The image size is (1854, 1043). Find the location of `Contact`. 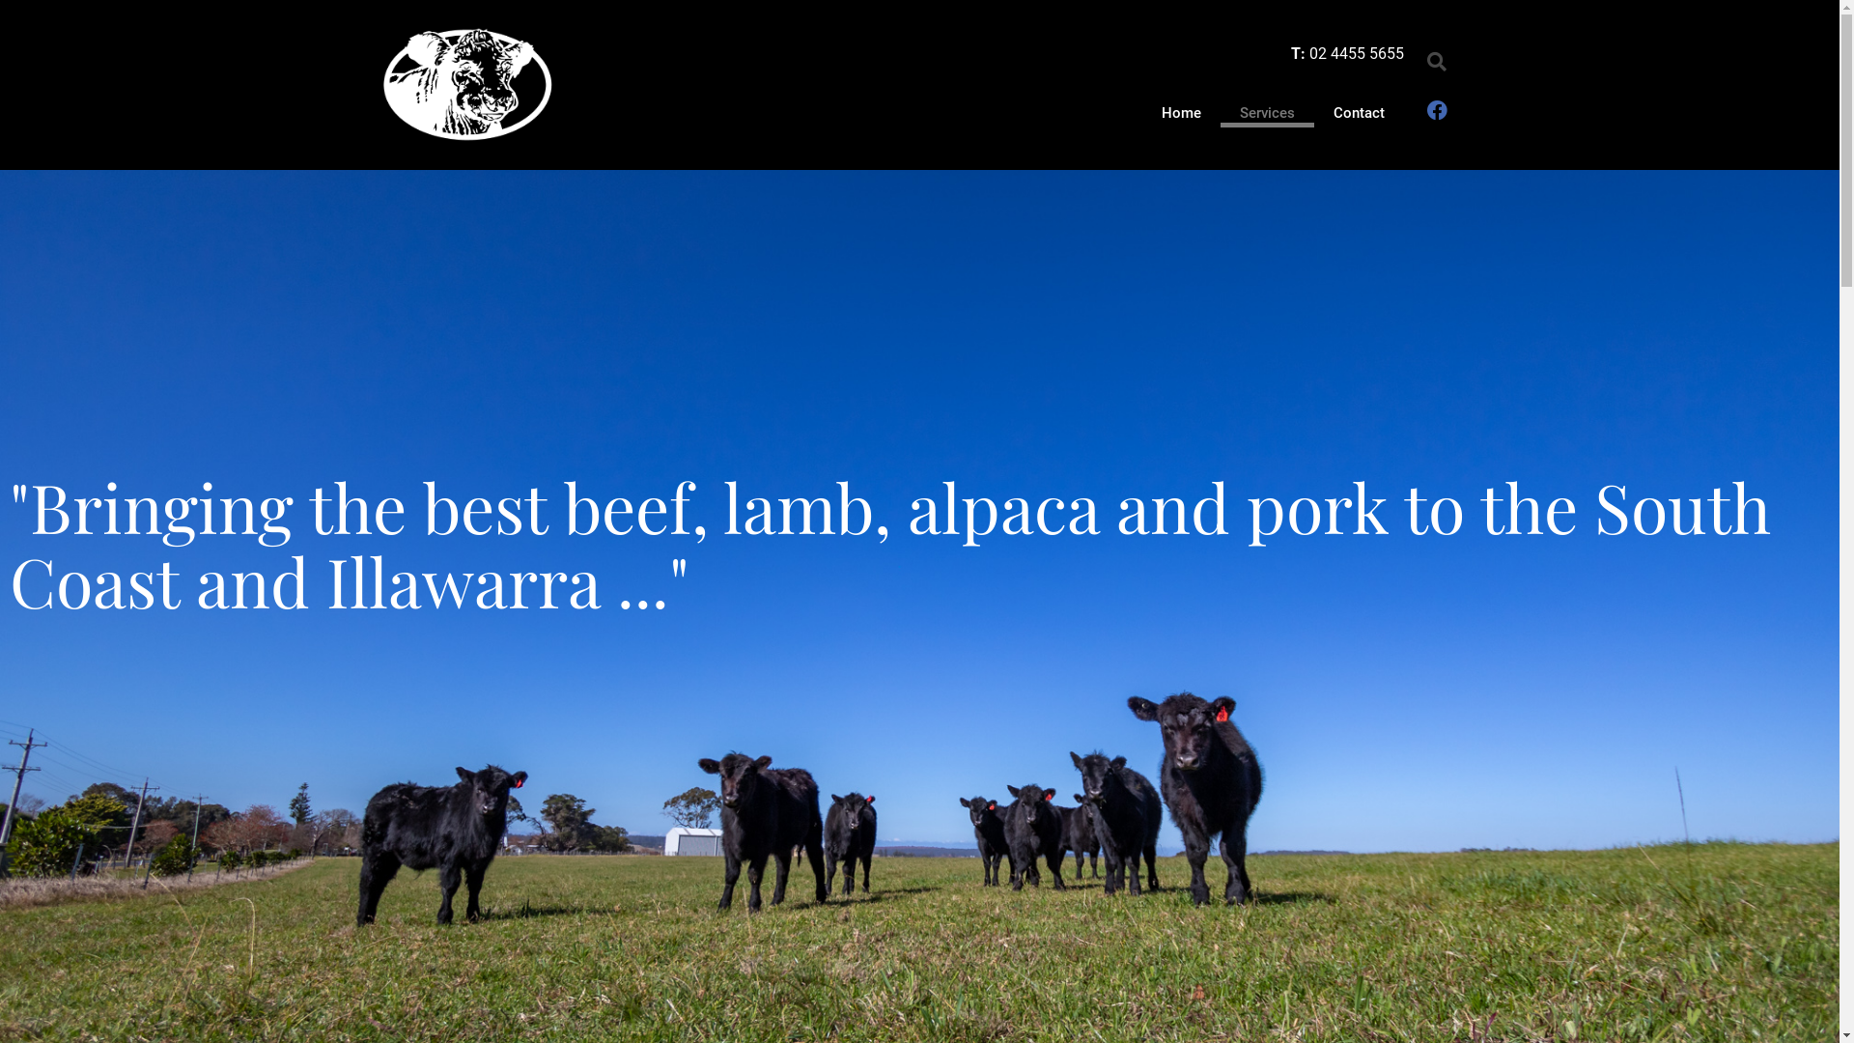

Contact is located at coordinates (1360, 113).